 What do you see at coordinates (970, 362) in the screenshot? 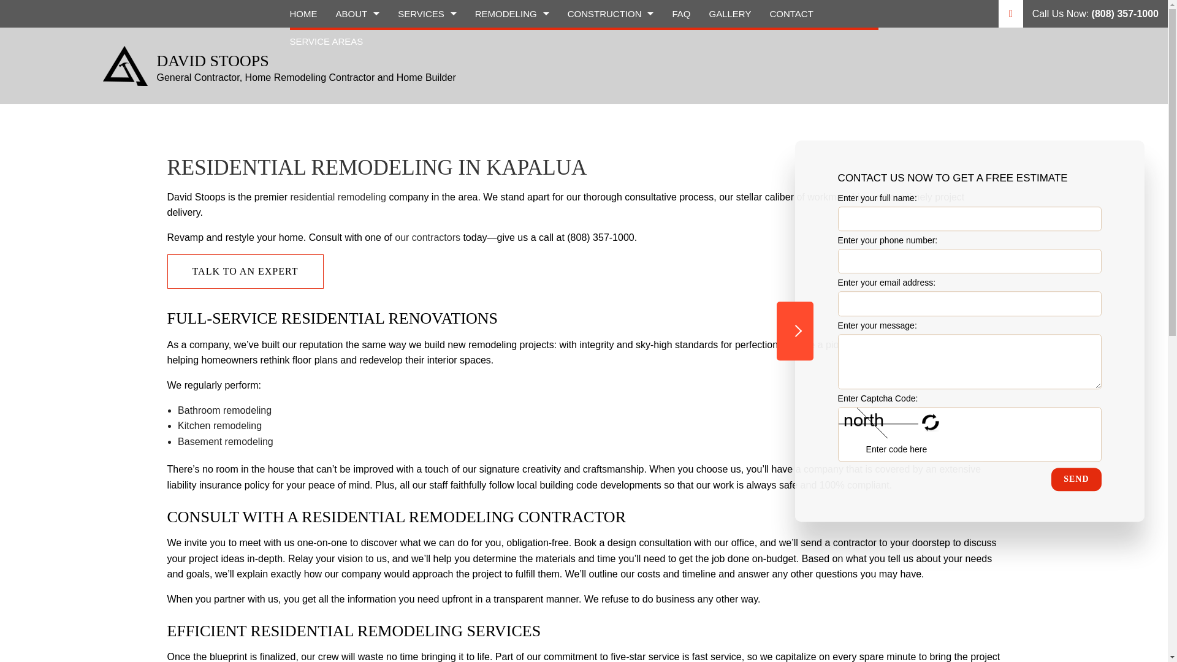
I see `Your Message` at bounding box center [970, 362].